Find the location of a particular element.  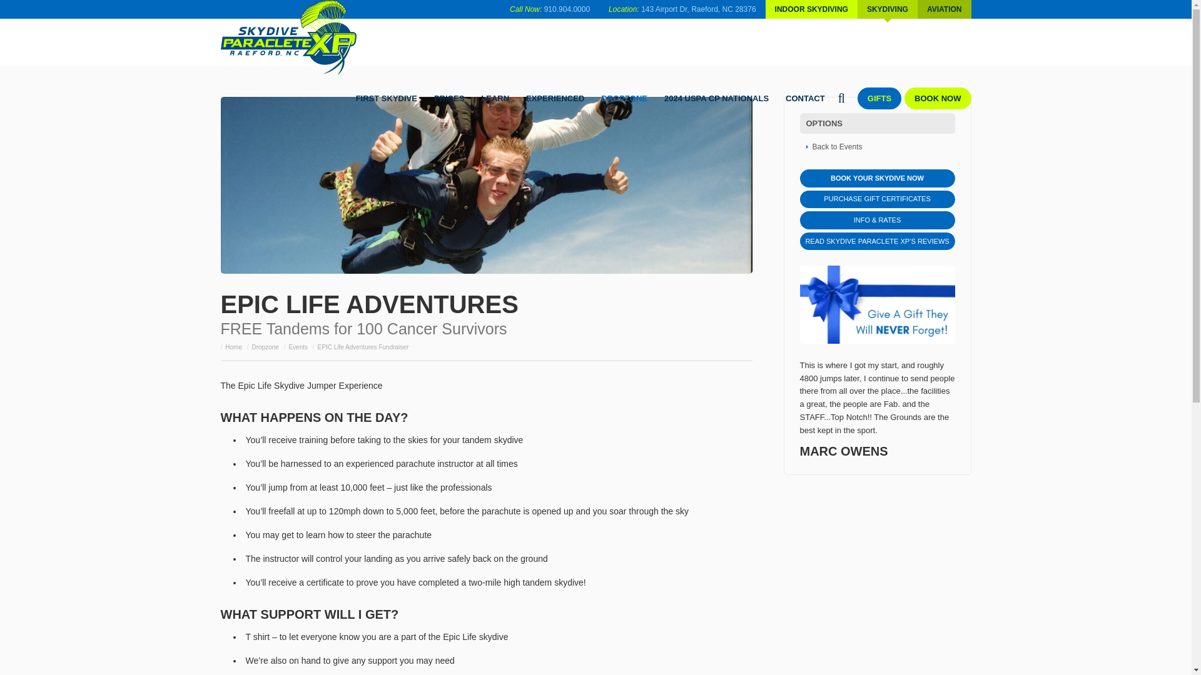

Go to Dropzone. is located at coordinates (265, 346).